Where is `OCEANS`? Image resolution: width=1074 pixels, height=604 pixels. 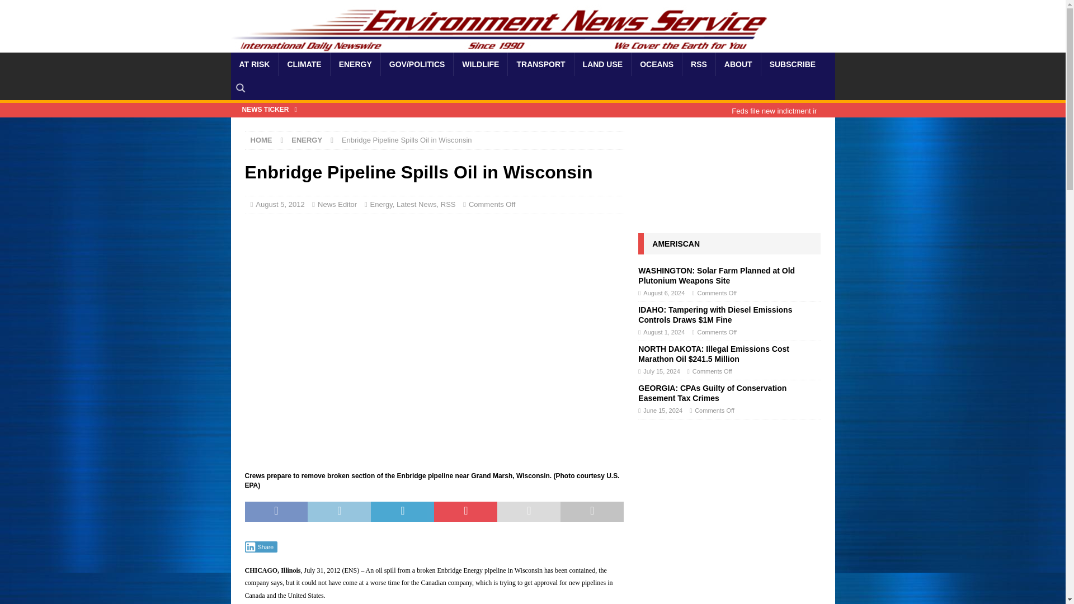
OCEANS is located at coordinates (657, 64).